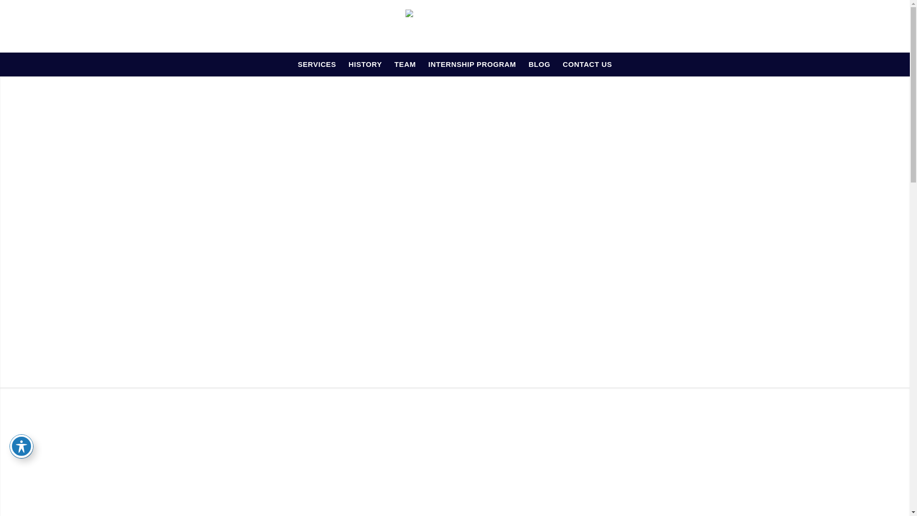 The height and width of the screenshot is (516, 917). I want to click on HISTORY, so click(365, 64).